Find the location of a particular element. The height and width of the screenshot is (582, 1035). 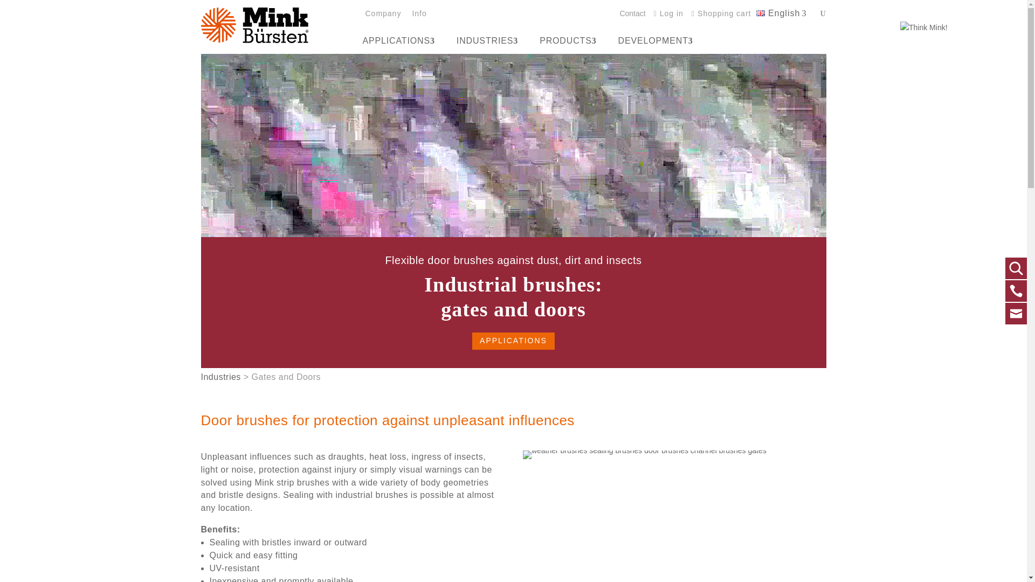

Info is located at coordinates (417, 14).